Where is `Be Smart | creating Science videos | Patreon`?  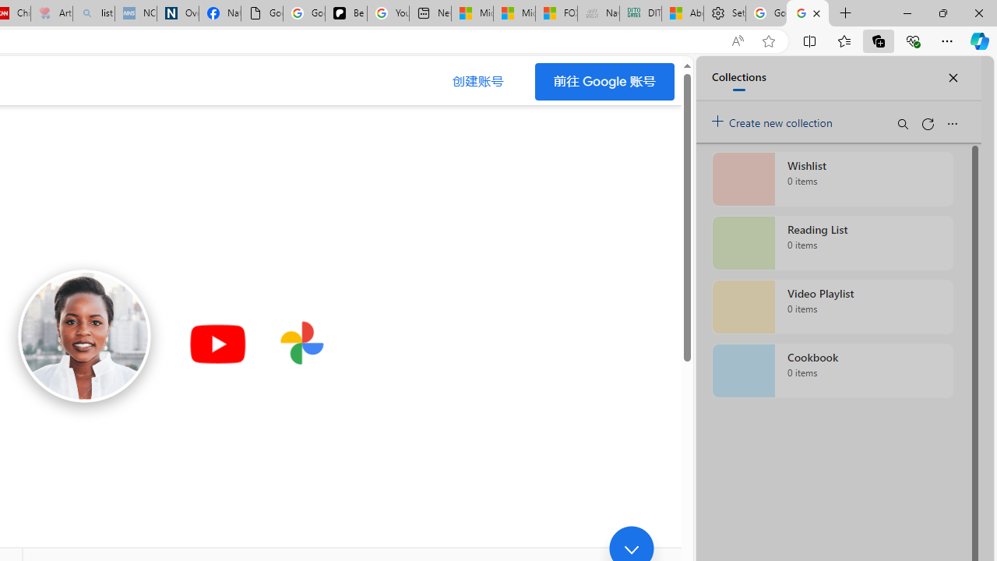
Be Smart | creating Science videos | Patreon is located at coordinates (346, 14).